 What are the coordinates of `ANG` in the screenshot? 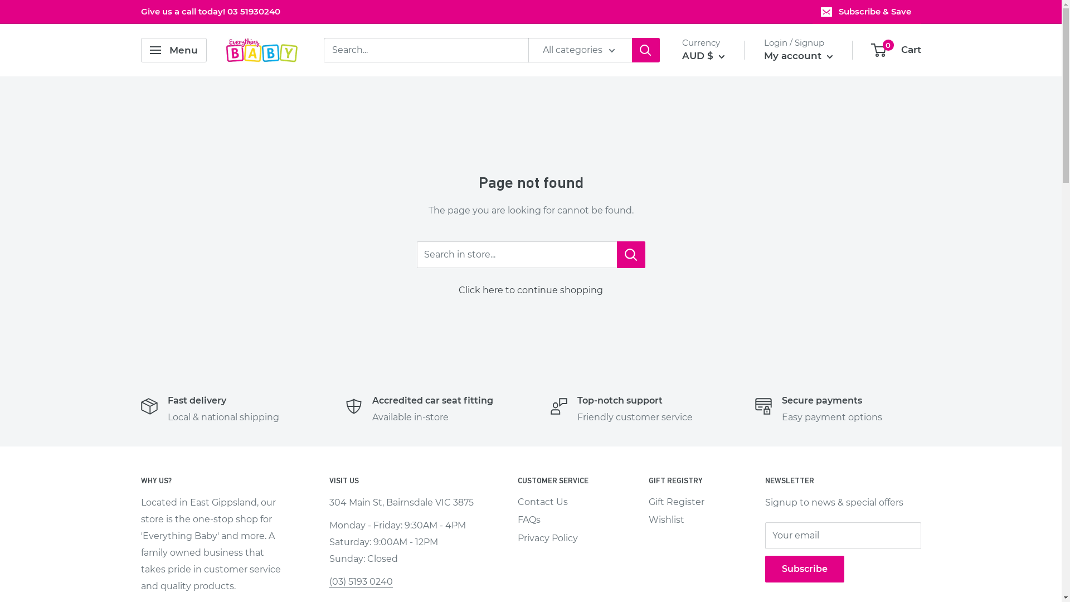 It's located at (721, 255).